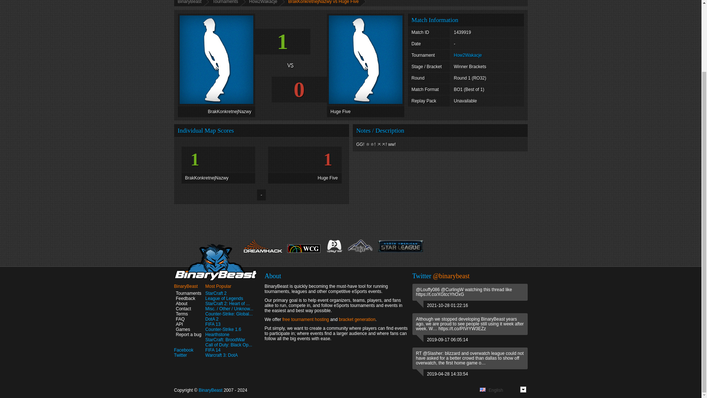 Image resolution: width=707 pixels, height=398 pixels. What do you see at coordinates (178, 324) in the screenshot?
I see `API` at bounding box center [178, 324].